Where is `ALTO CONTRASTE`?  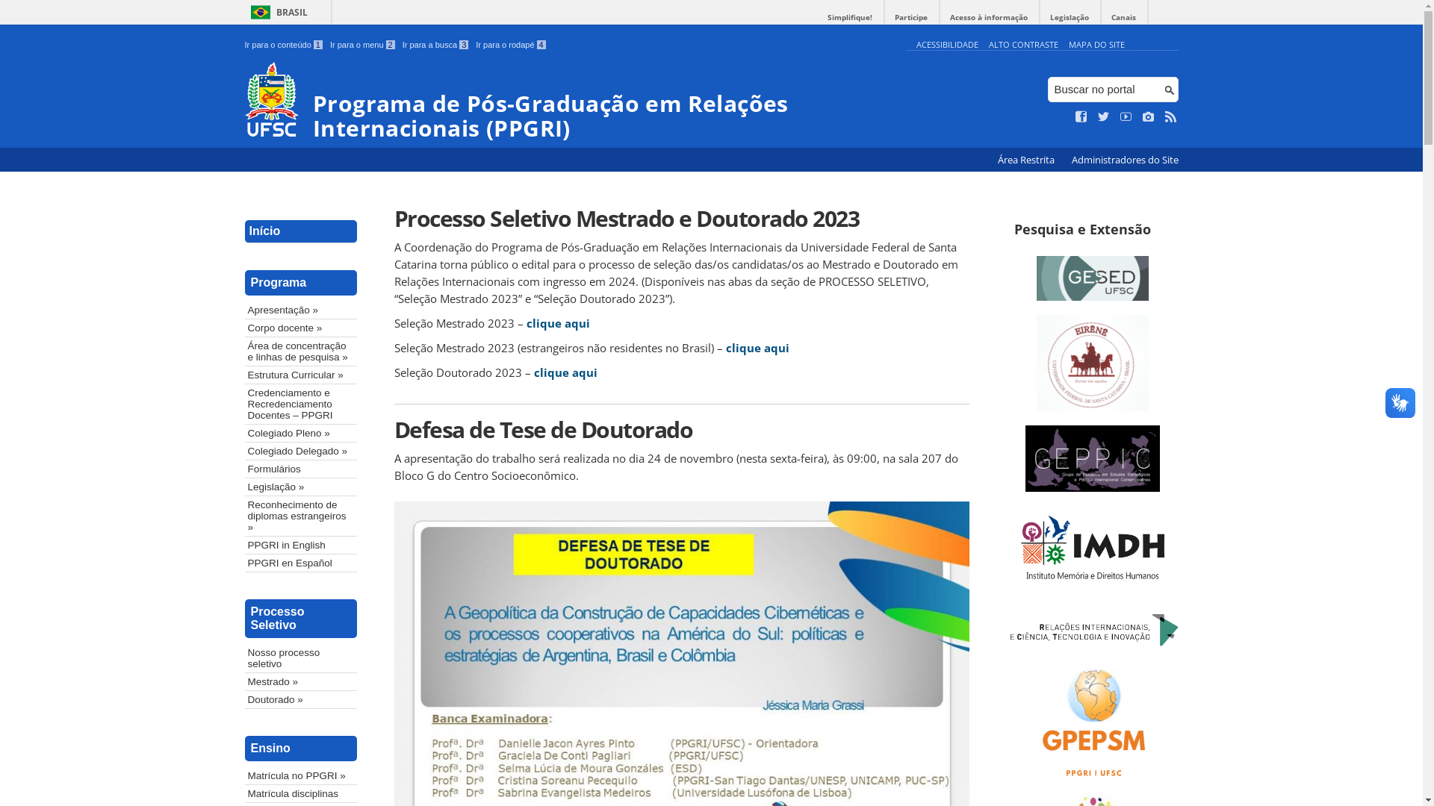 ALTO CONTRASTE is located at coordinates (1023, 45).